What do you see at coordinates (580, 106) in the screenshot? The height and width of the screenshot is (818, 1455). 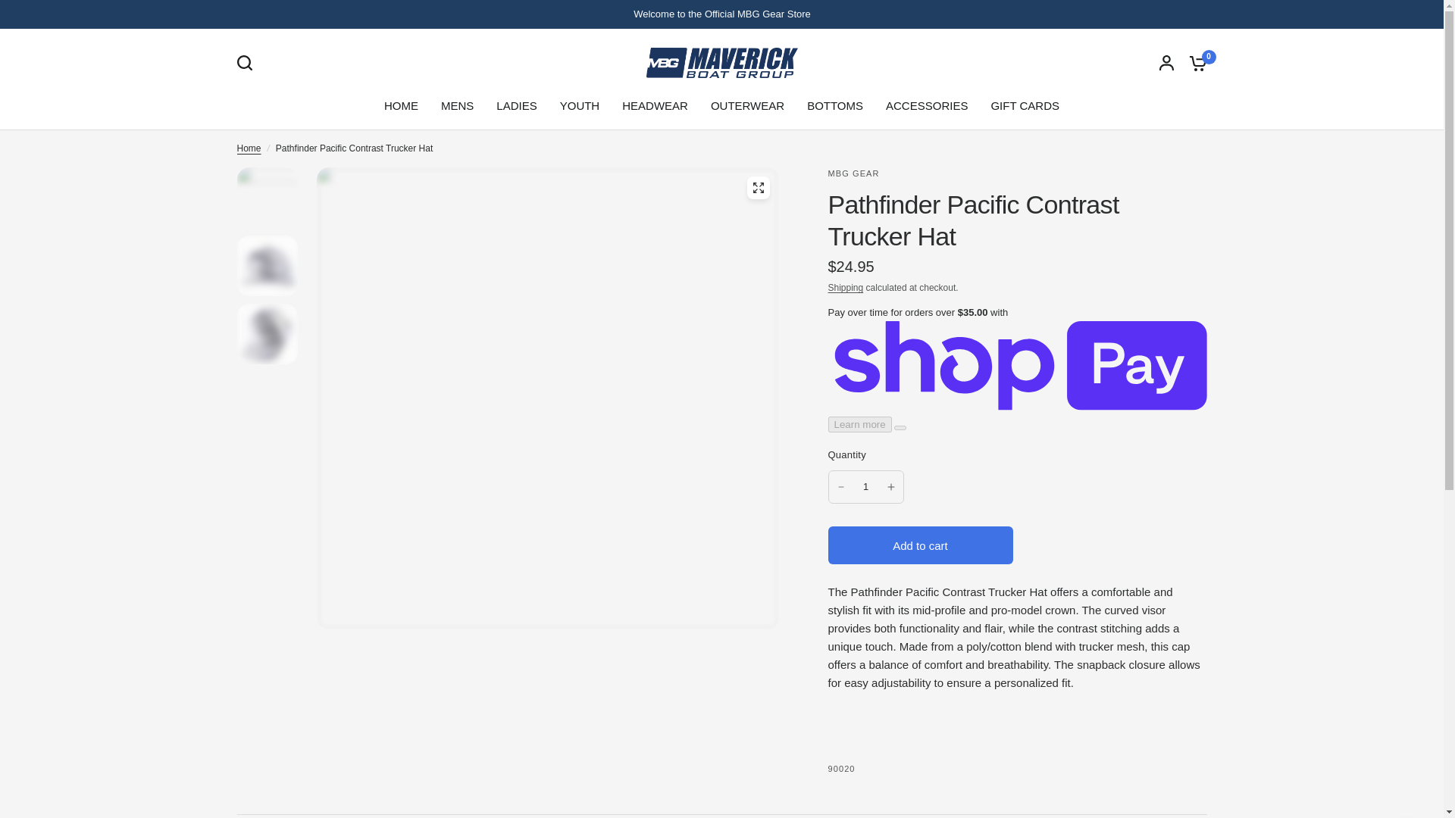 I see `YOUTH` at bounding box center [580, 106].